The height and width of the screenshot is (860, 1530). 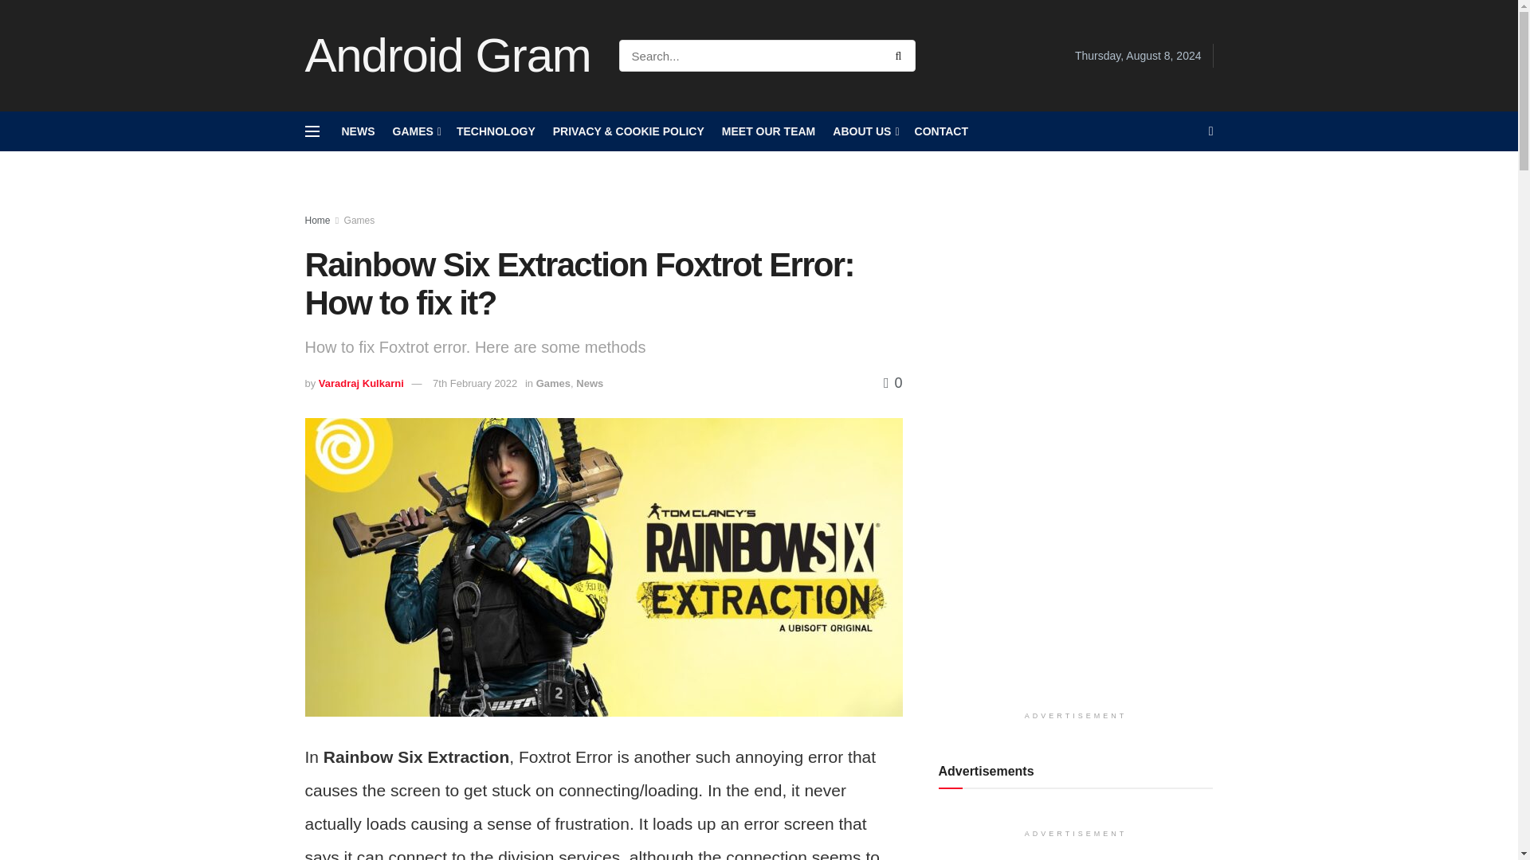 I want to click on 7th February 2022, so click(x=475, y=384).